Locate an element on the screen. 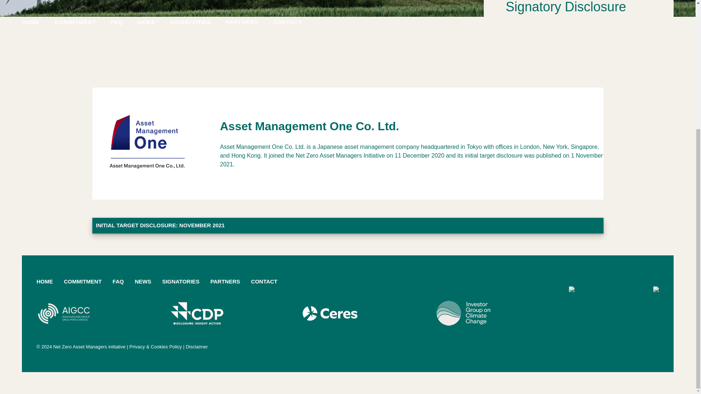 The image size is (701, 394). NEWS is located at coordinates (143, 283).